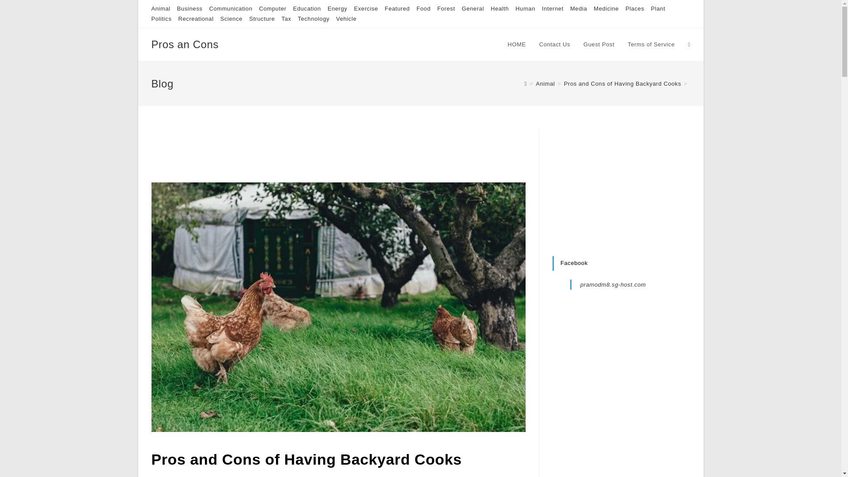 The height and width of the screenshot is (477, 848). What do you see at coordinates (366, 8) in the screenshot?
I see `Exercise` at bounding box center [366, 8].